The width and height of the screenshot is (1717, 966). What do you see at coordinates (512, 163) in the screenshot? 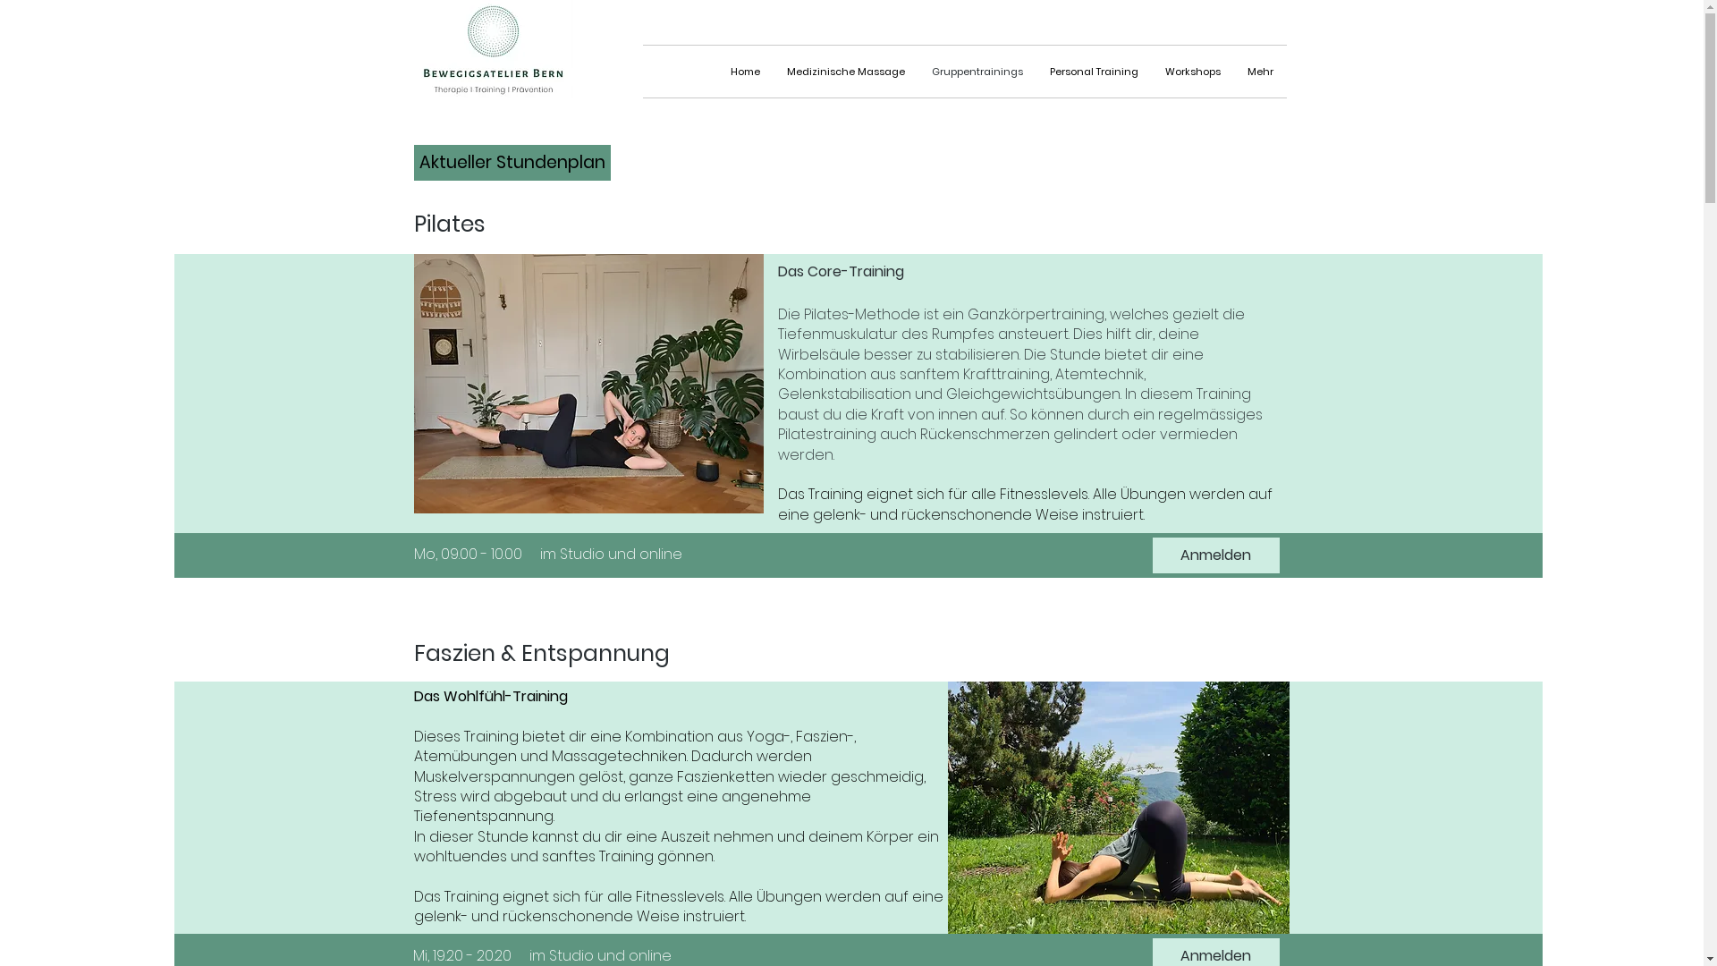
I see `Aktueller Stundenplan` at bounding box center [512, 163].